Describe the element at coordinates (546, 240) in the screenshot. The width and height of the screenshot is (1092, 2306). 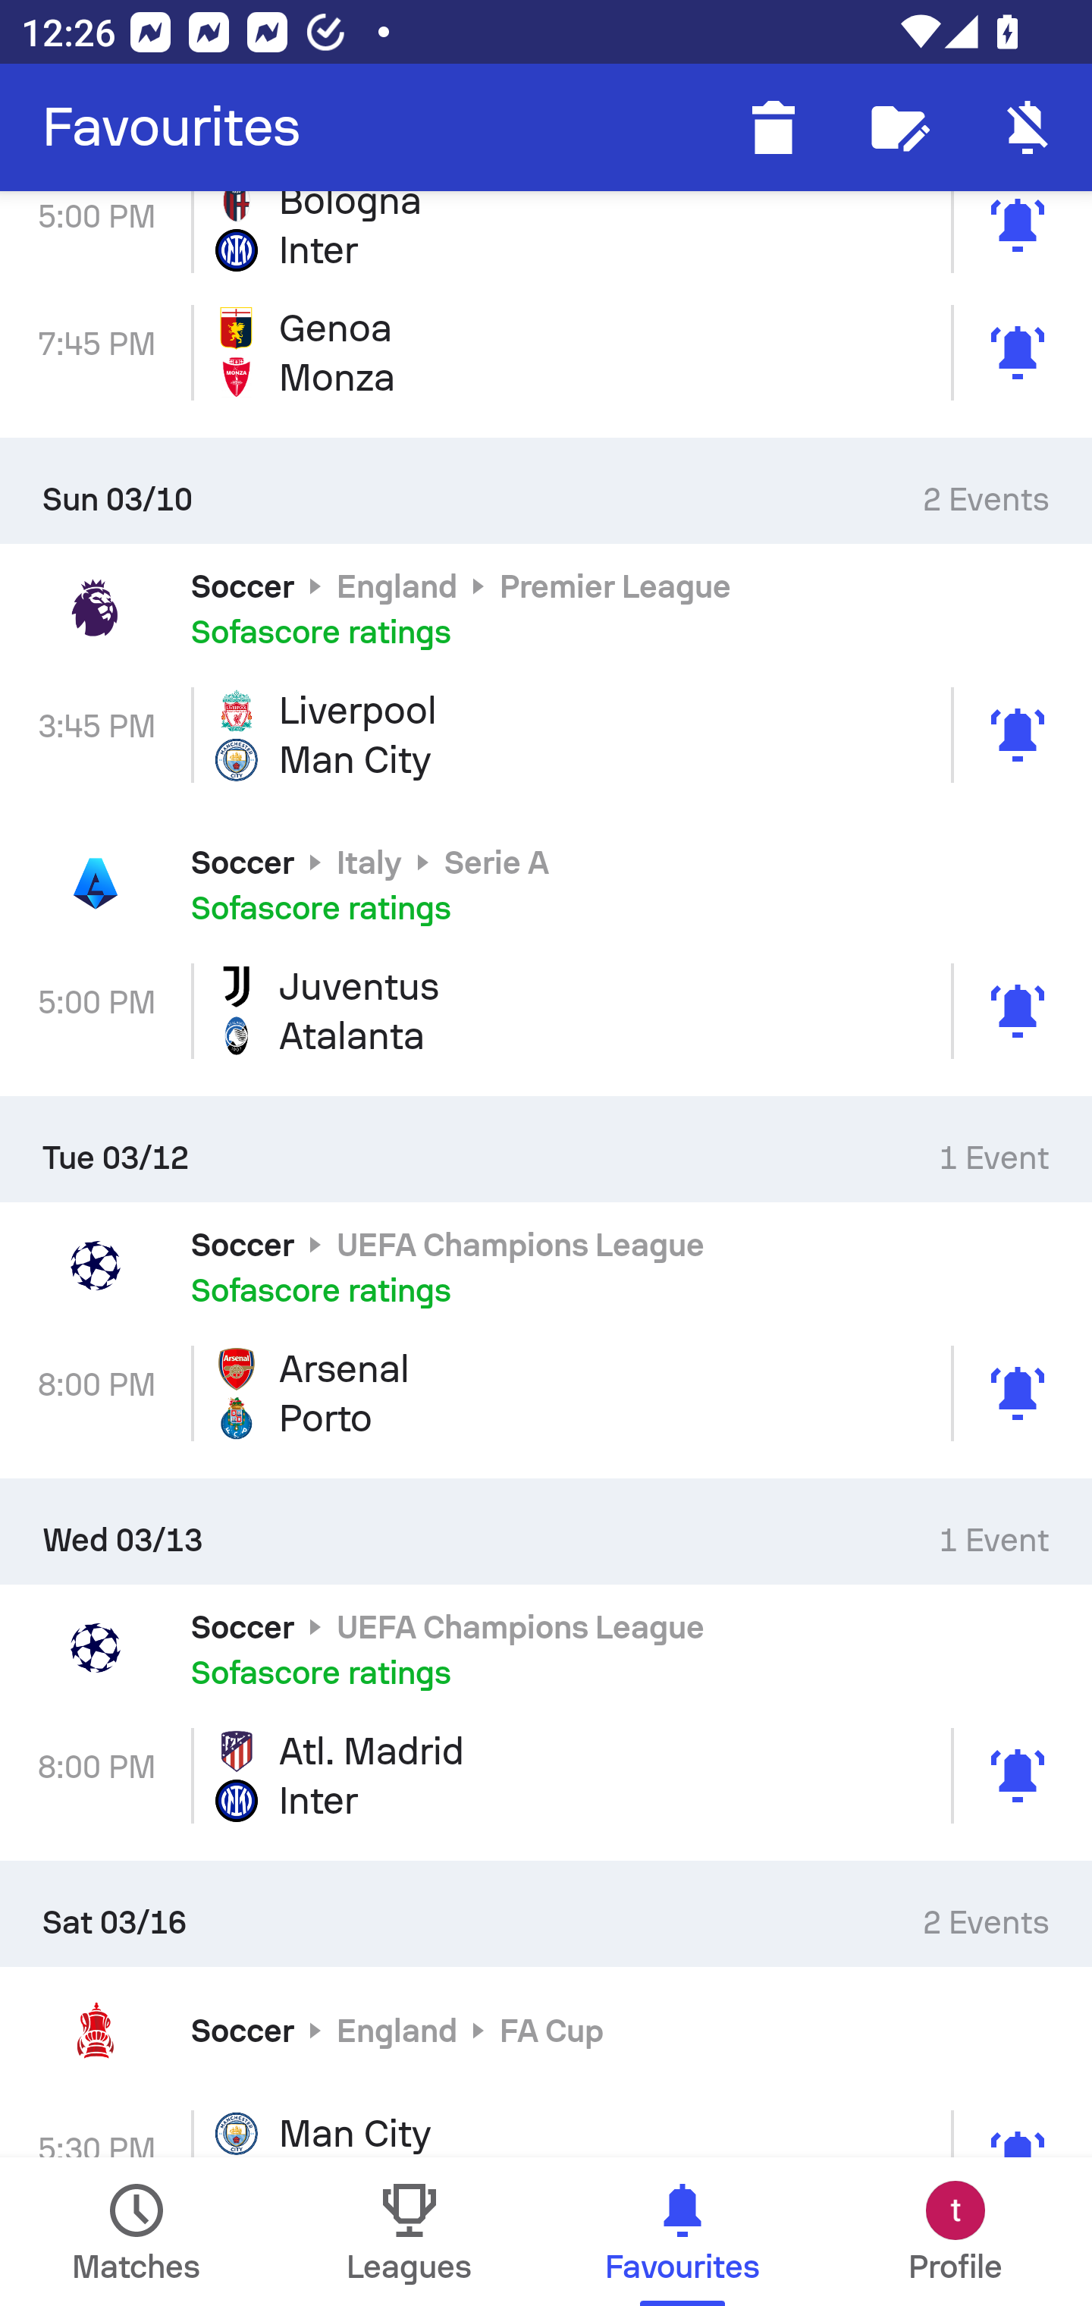
I see `5:00 PM Bologna Inter` at that location.